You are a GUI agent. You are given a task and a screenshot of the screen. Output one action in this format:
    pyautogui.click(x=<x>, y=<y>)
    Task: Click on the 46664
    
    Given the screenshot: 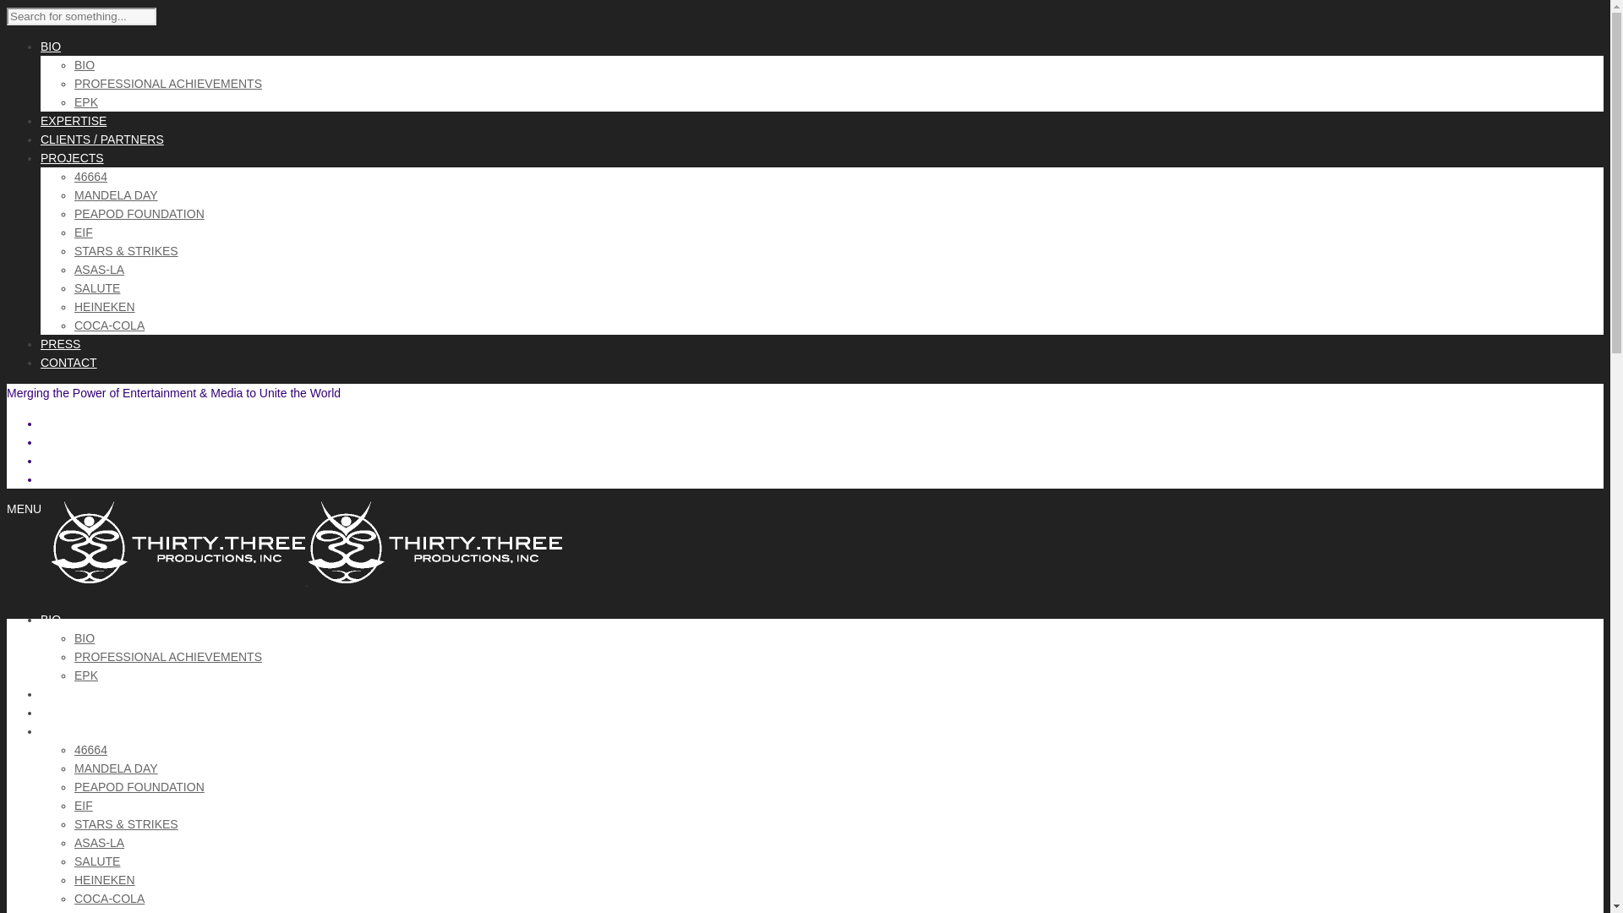 What is the action you would take?
    pyautogui.click(x=91, y=177)
    